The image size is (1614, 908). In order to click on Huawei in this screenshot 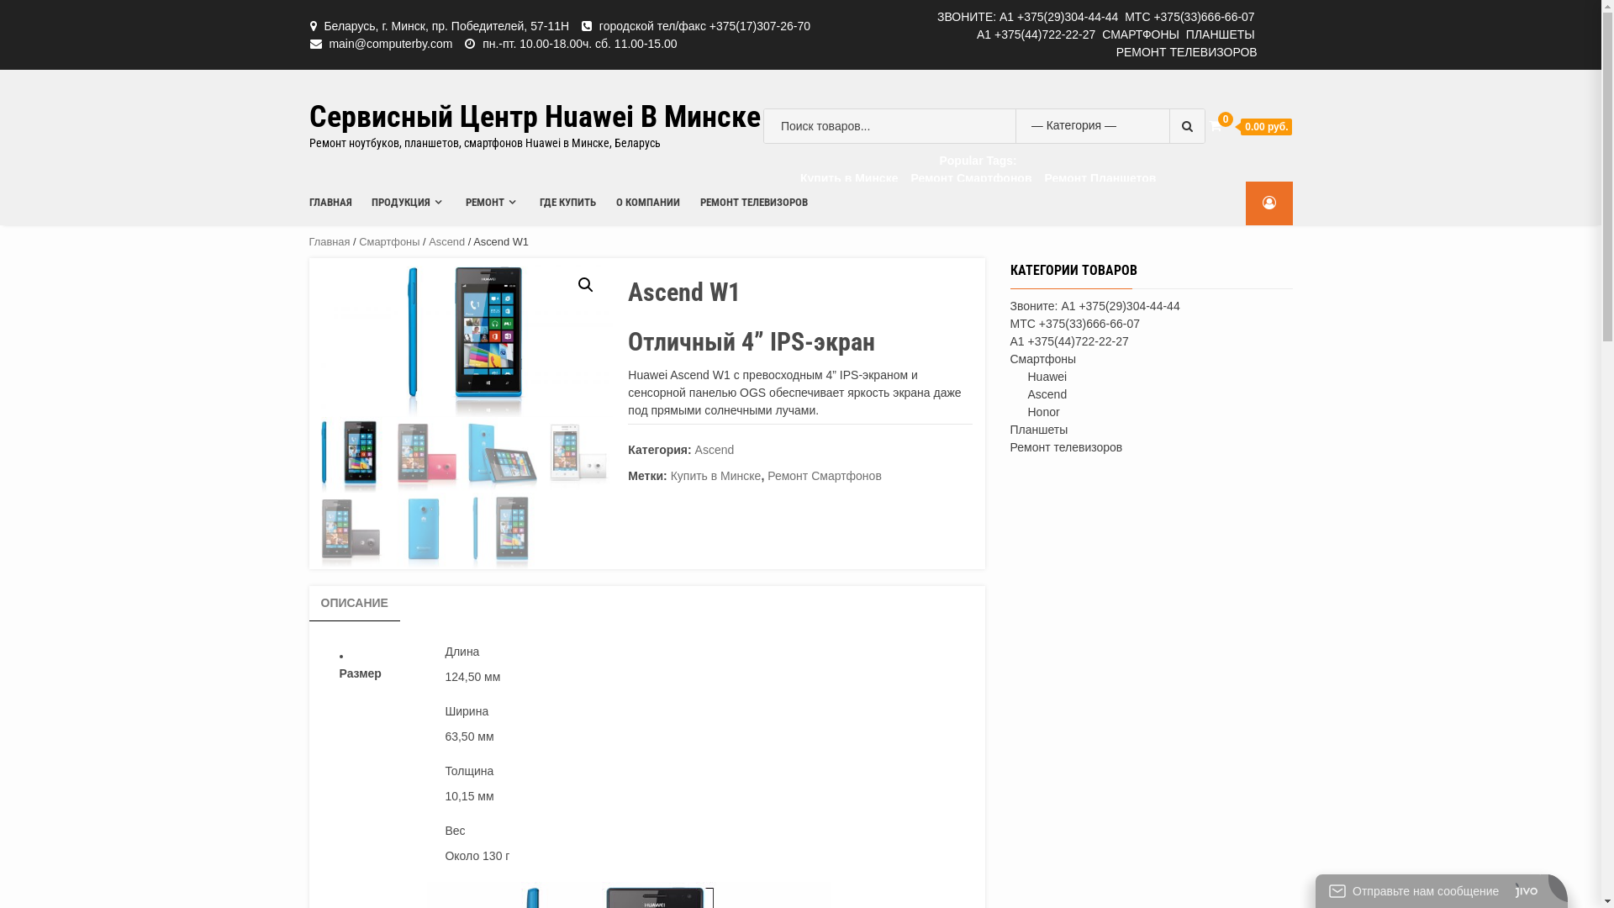, I will do `click(1047, 377)`.